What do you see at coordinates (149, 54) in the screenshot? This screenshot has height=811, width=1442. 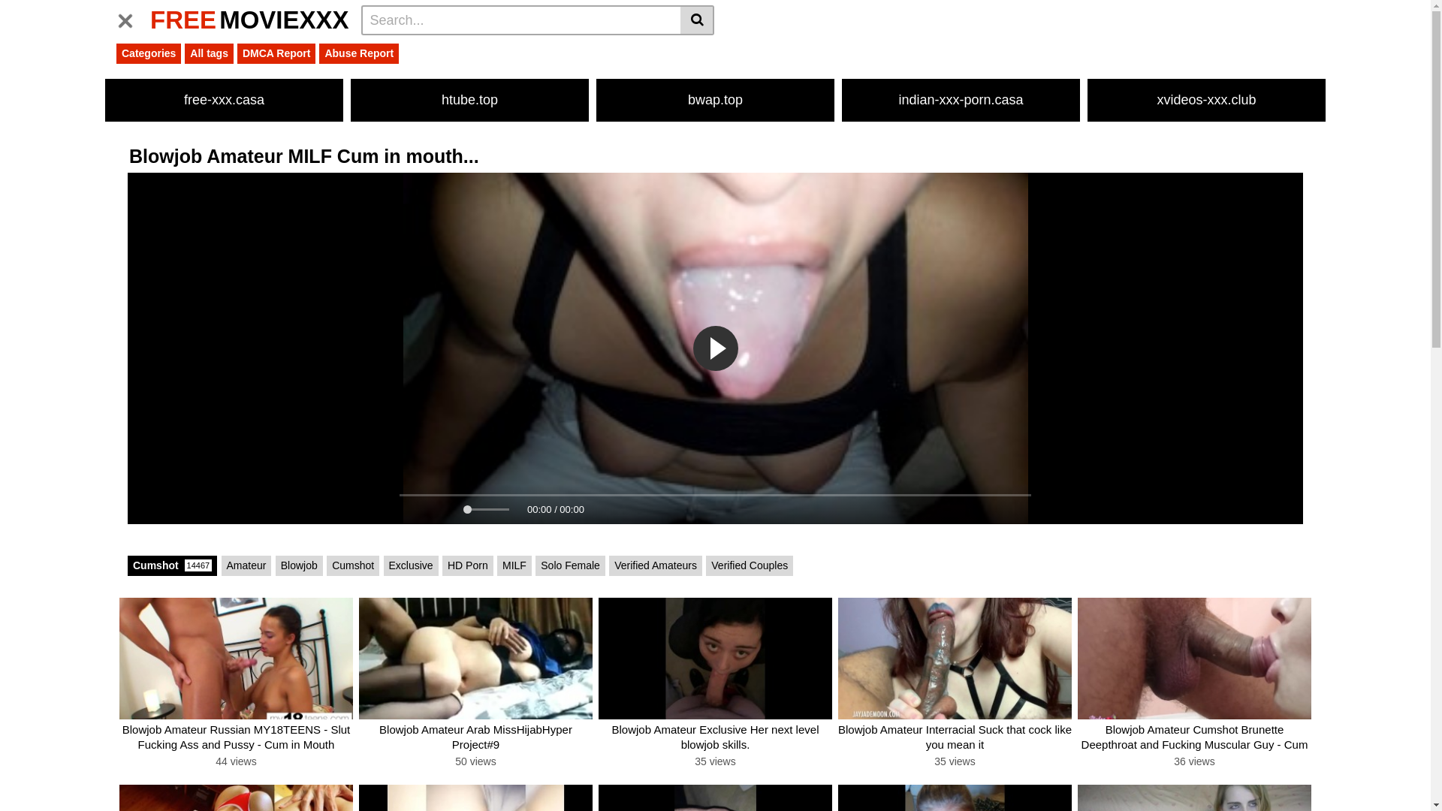 I see `Categories` at bounding box center [149, 54].